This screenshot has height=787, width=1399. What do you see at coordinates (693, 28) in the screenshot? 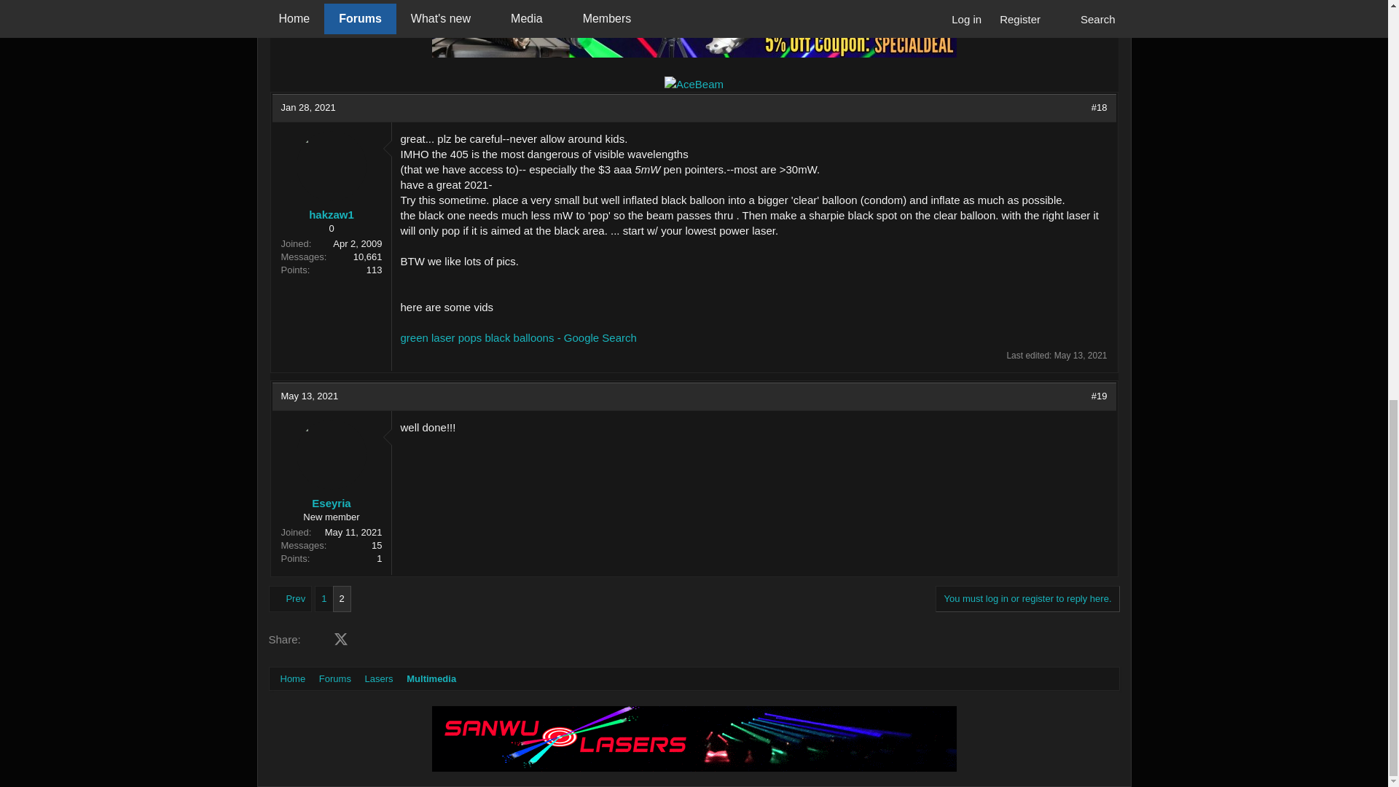
I see `JETLASERS` at bounding box center [693, 28].